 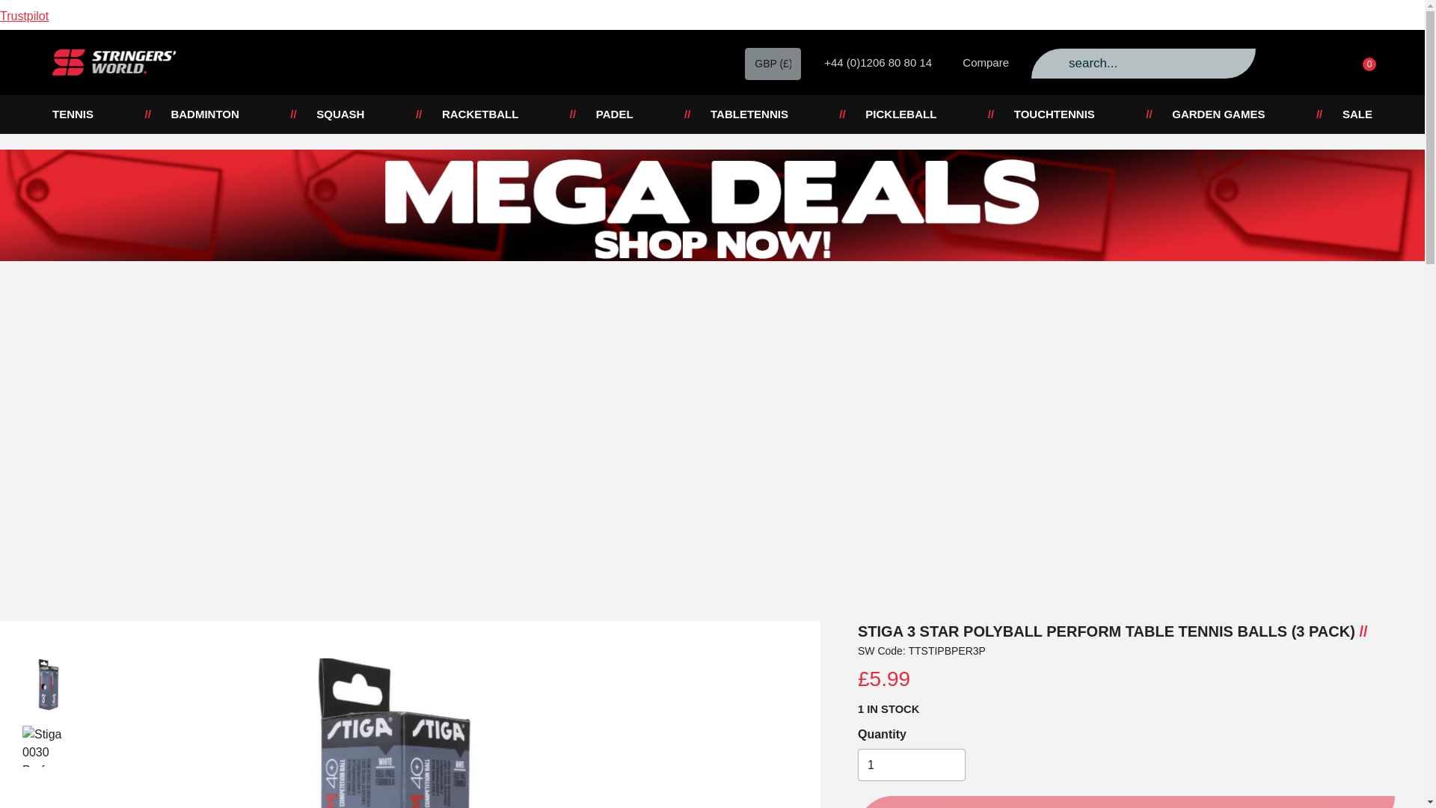 I want to click on 1, so click(x=911, y=765).